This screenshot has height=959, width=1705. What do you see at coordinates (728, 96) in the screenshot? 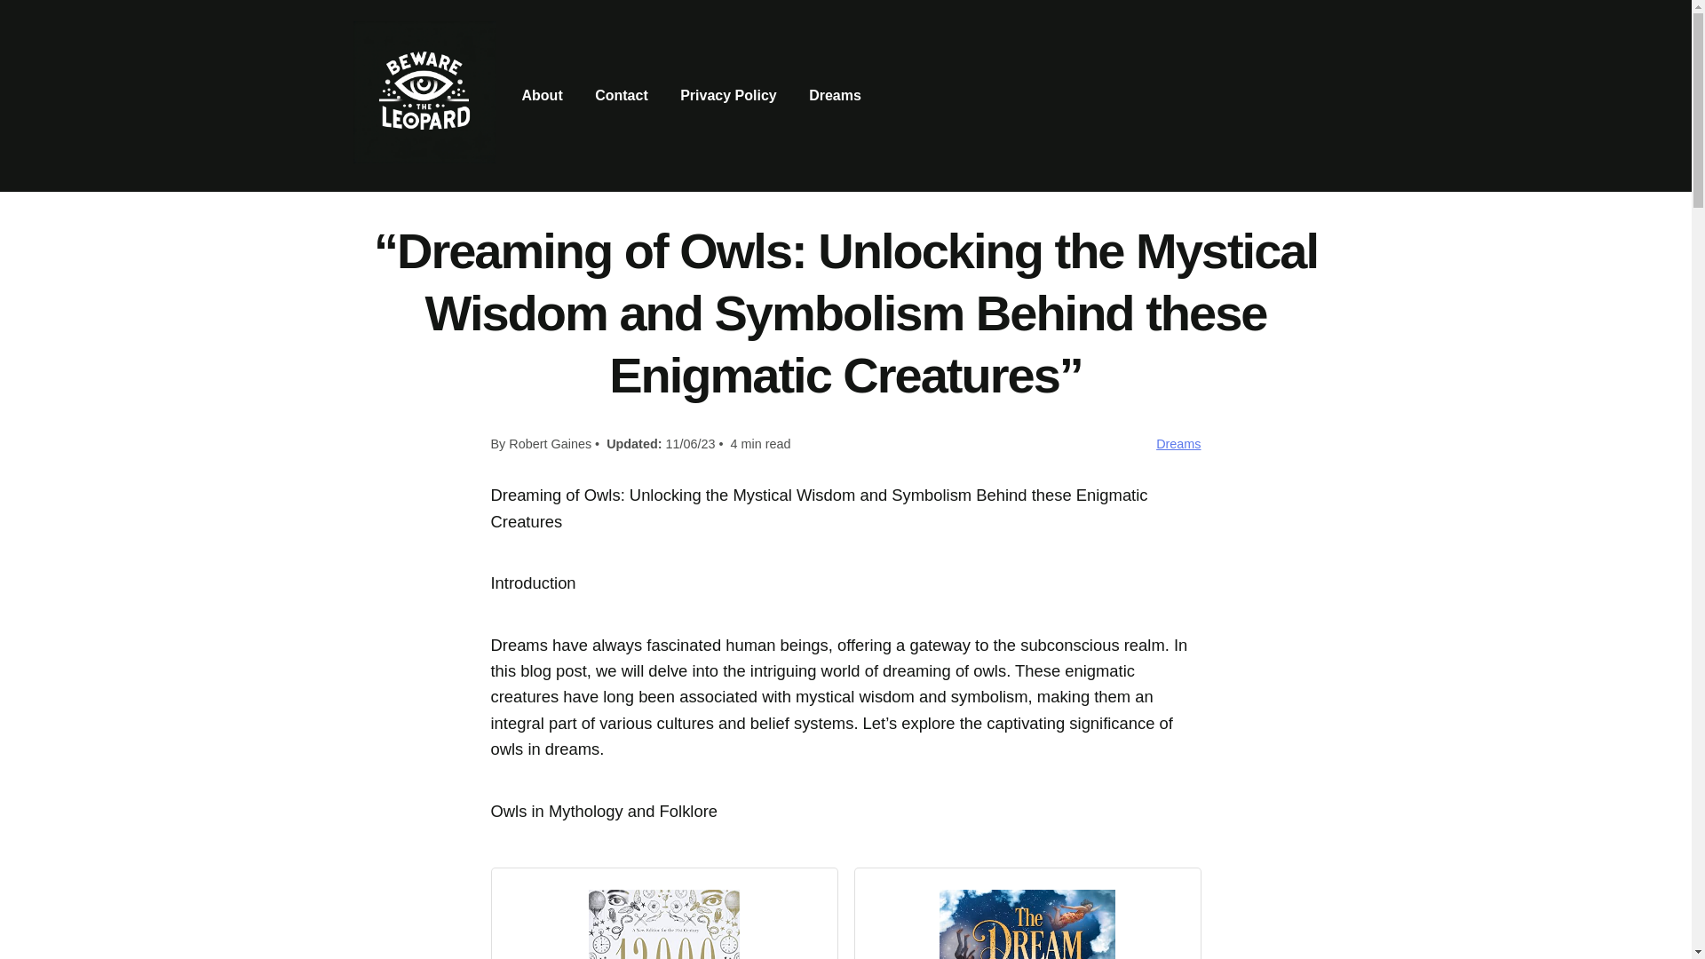
I see `Privacy Policy` at bounding box center [728, 96].